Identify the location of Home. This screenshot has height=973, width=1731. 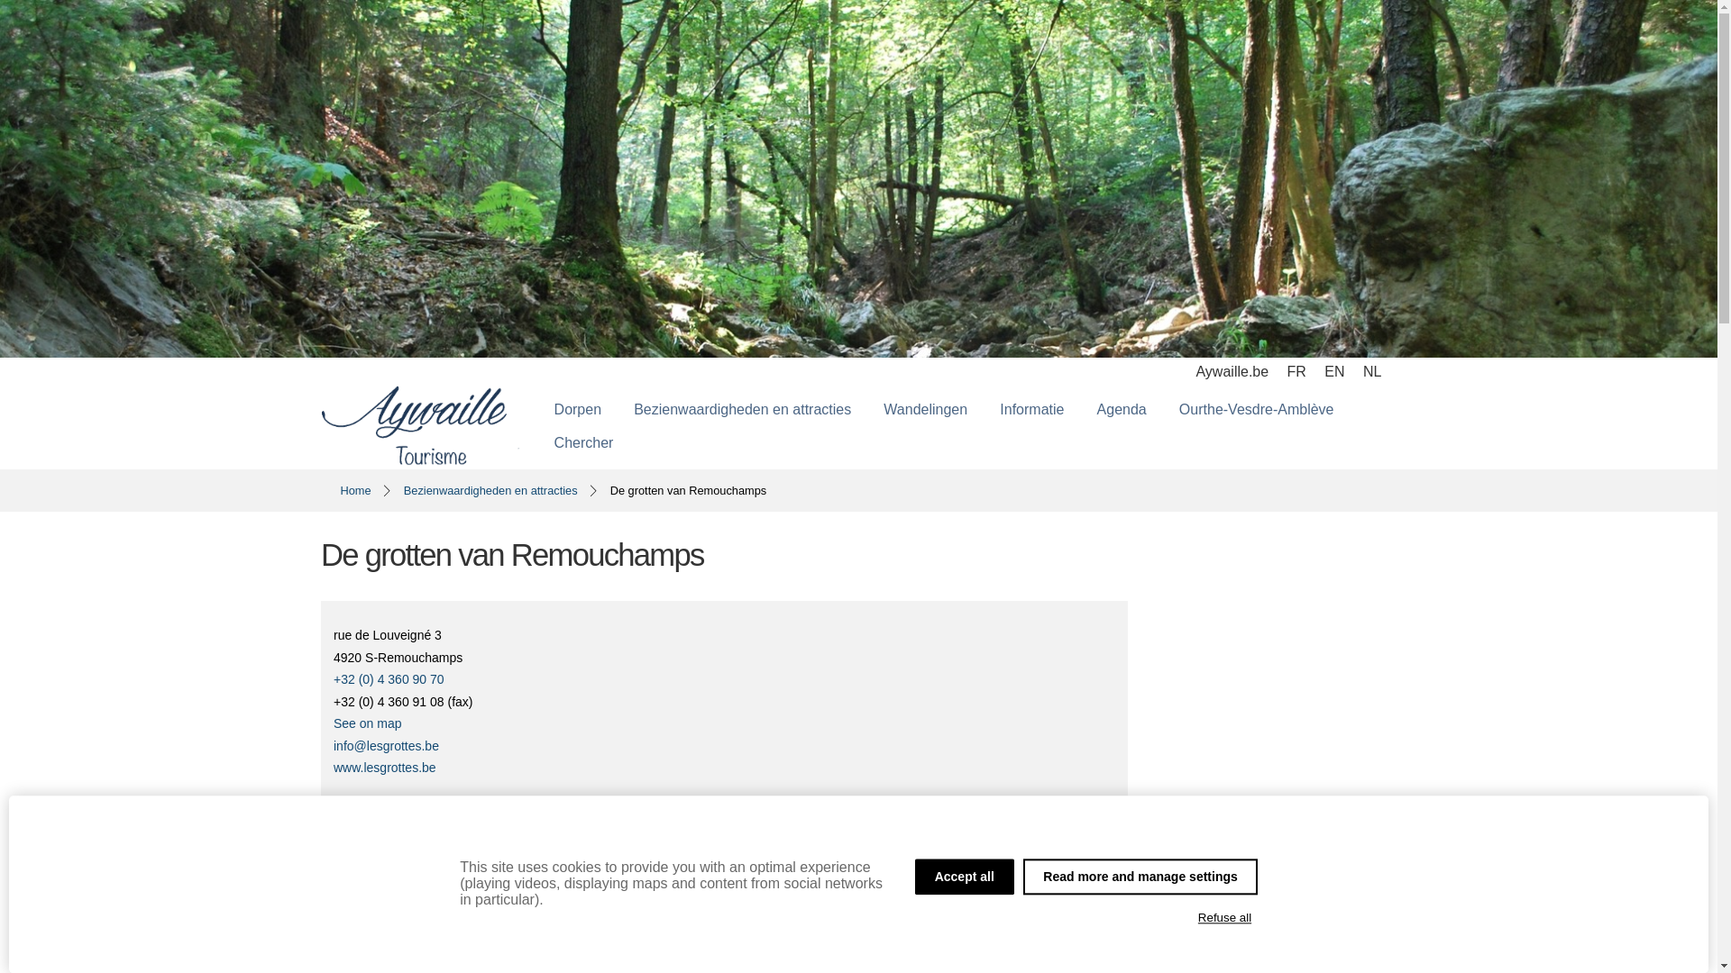
(356, 490).